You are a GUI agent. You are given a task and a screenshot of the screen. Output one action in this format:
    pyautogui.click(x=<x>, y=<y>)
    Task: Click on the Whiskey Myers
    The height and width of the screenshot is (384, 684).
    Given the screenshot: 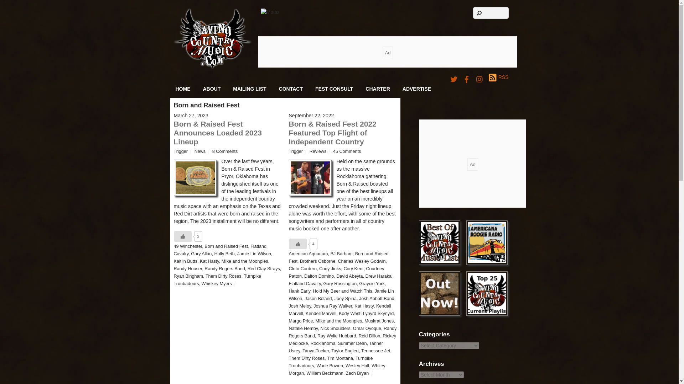 What is the action you would take?
    pyautogui.click(x=216, y=283)
    